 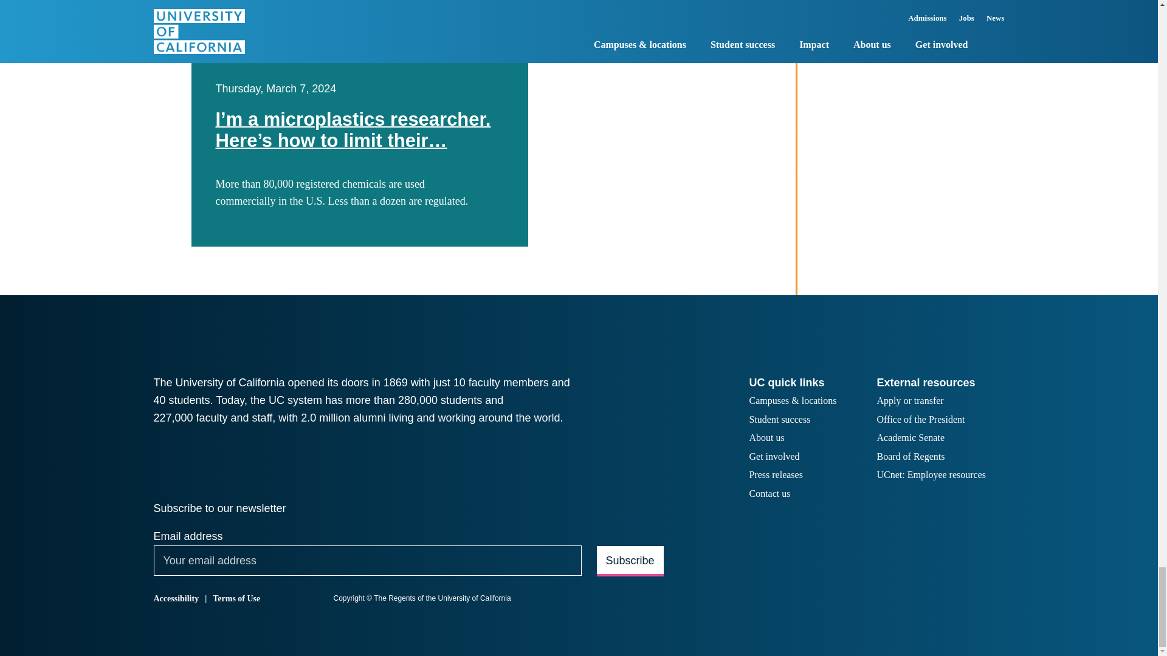 What do you see at coordinates (910, 439) in the screenshot?
I see `Academic Senate` at bounding box center [910, 439].